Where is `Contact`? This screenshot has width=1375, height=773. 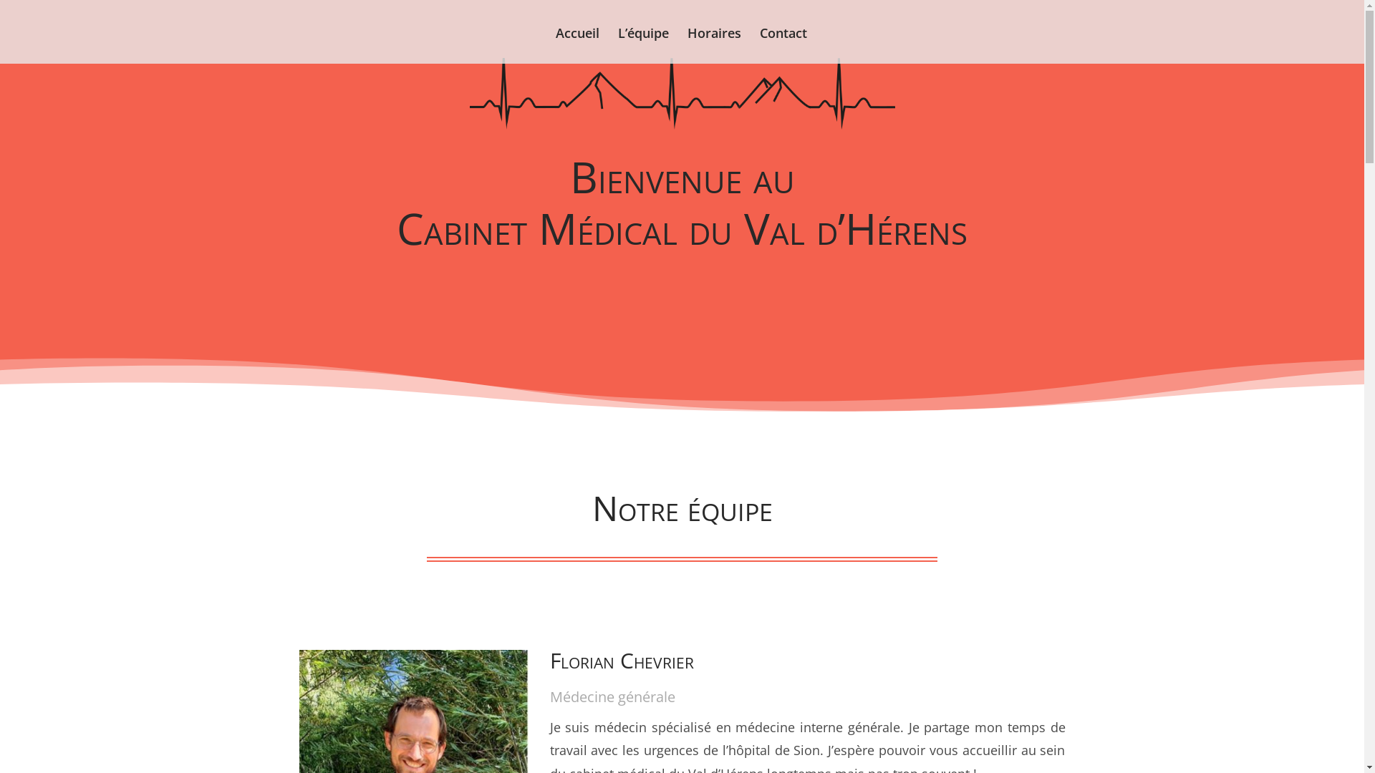 Contact is located at coordinates (783, 46).